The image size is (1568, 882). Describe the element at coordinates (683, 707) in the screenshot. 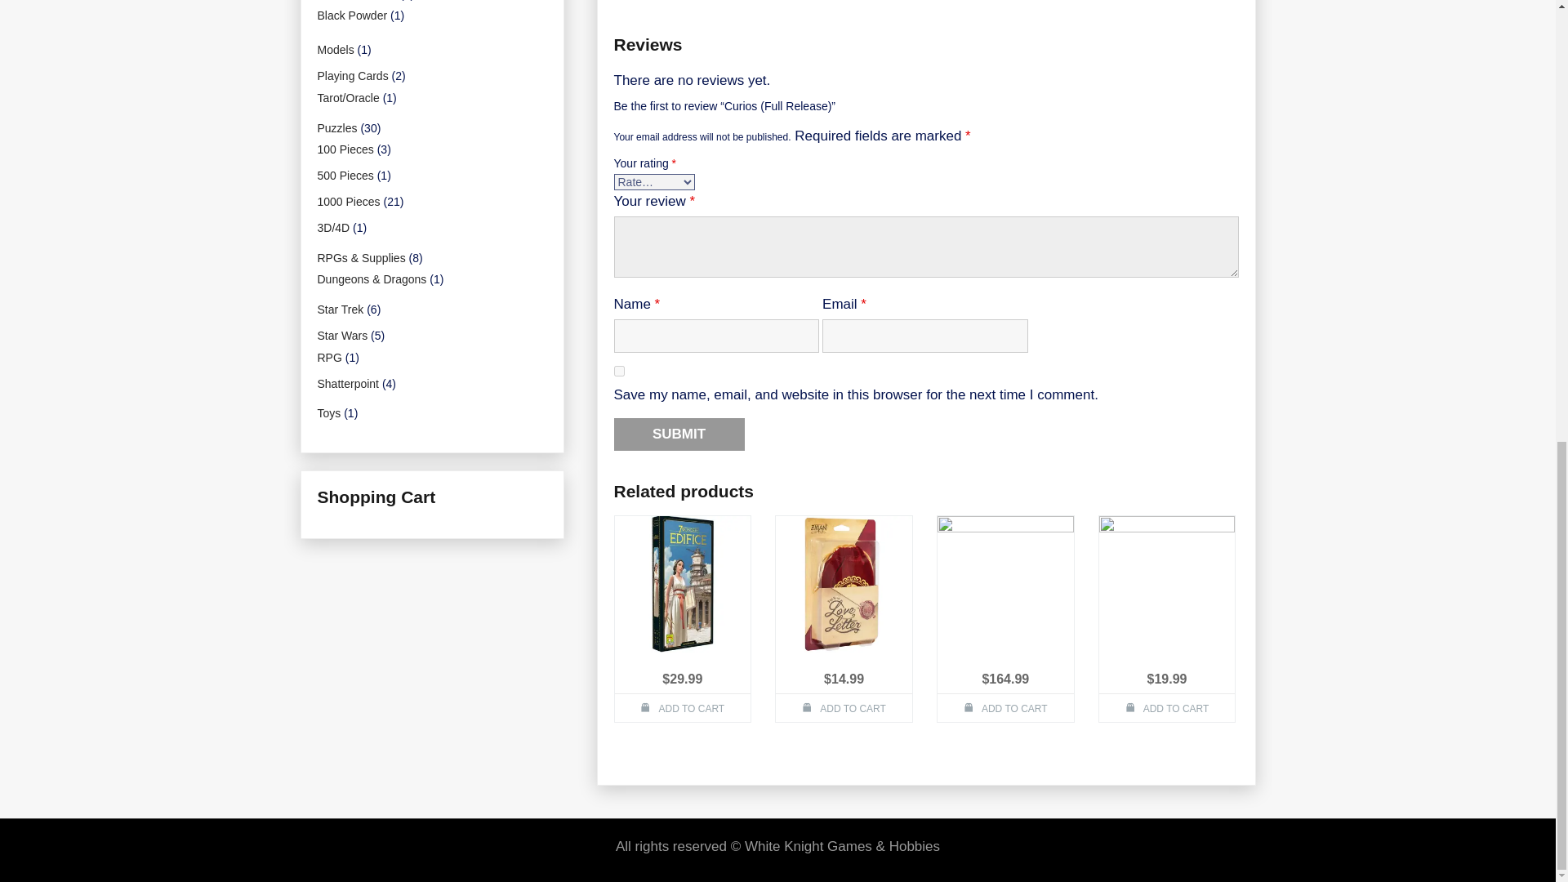

I see `ADD TO CART` at that location.